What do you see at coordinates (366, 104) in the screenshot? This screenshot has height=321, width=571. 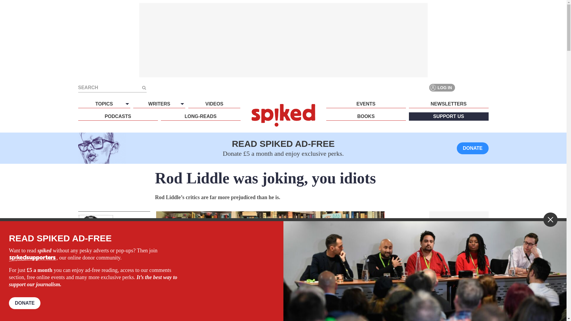 I see `EVENTS` at bounding box center [366, 104].